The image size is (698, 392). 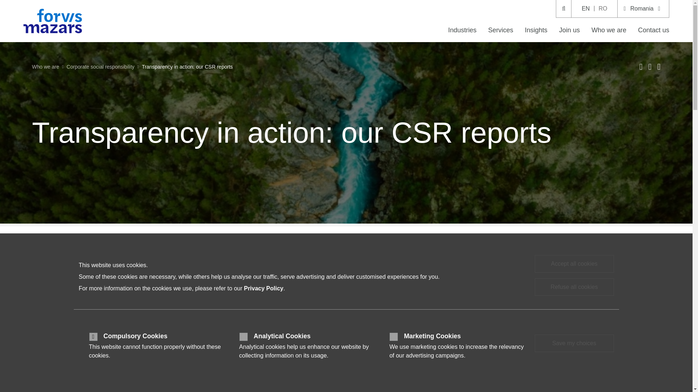 I want to click on RO, so click(x=602, y=9).